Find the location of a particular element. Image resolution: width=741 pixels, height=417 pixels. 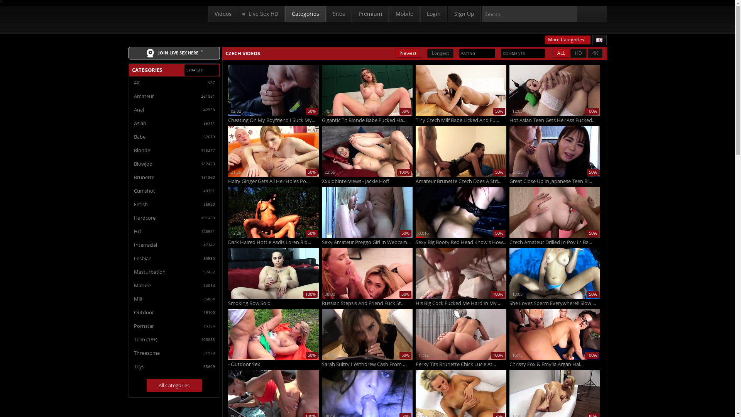

4K is located at coordinates (595, 53).